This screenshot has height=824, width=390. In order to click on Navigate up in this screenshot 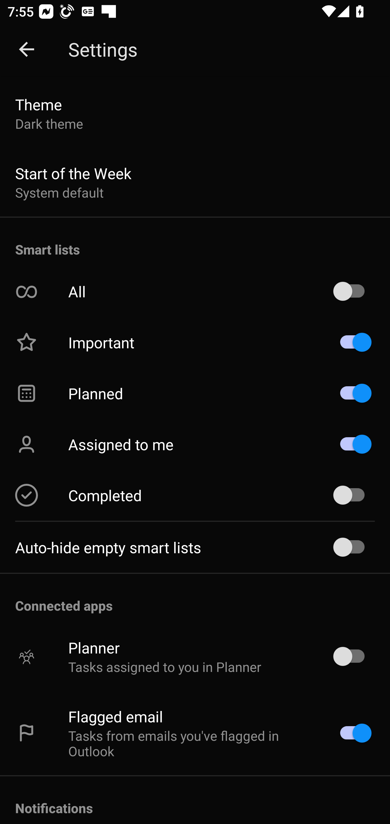, I will do `click(27, 49)`.